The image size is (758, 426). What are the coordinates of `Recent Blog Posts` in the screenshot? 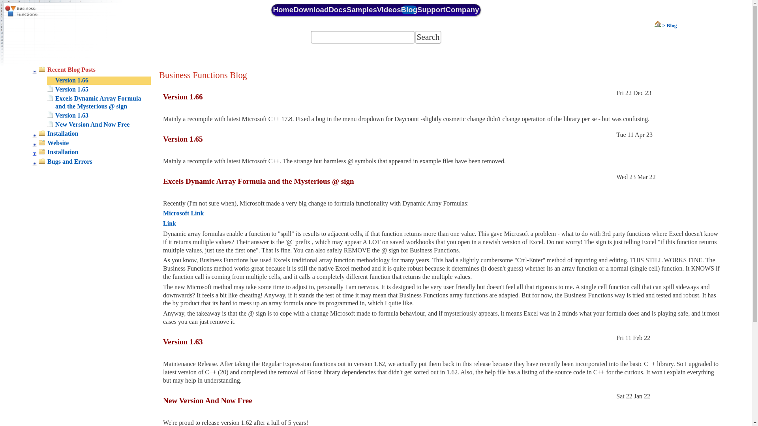 It's located at (92, 70).